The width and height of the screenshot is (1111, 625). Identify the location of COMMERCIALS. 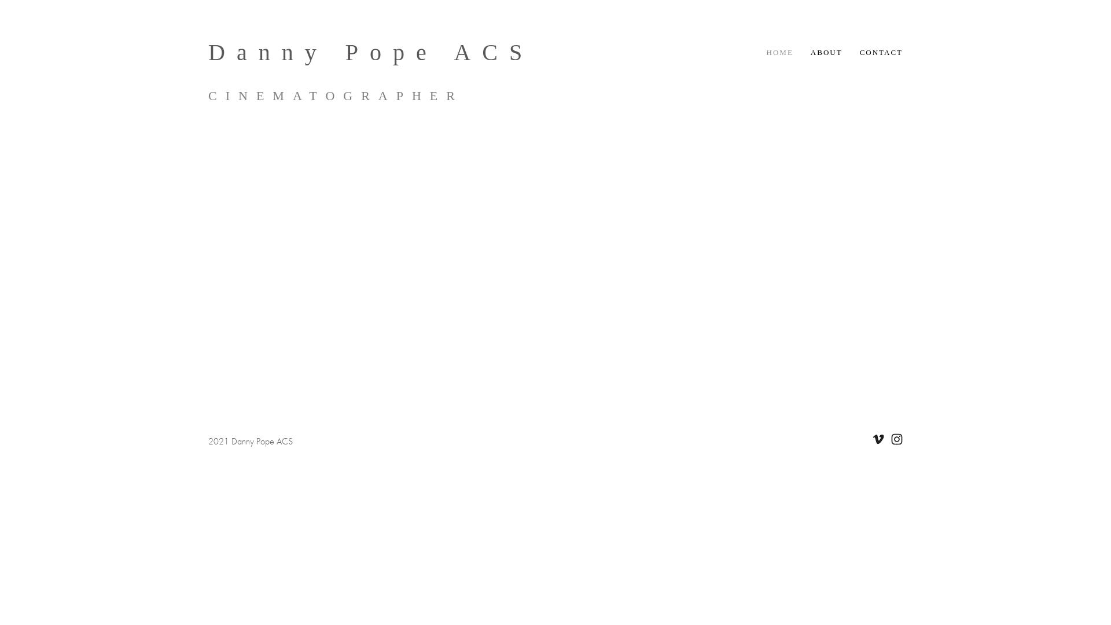
(321, 292).